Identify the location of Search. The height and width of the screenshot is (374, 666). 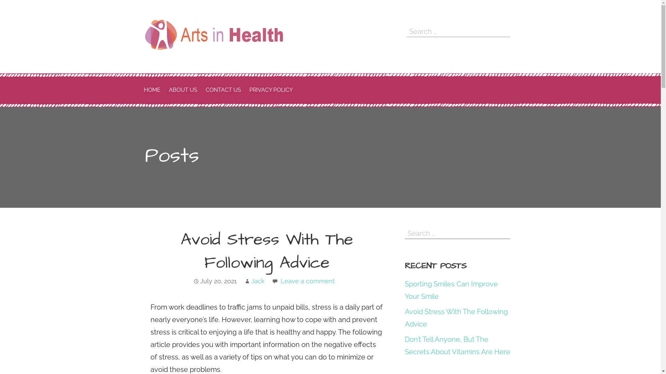
(503, 233).